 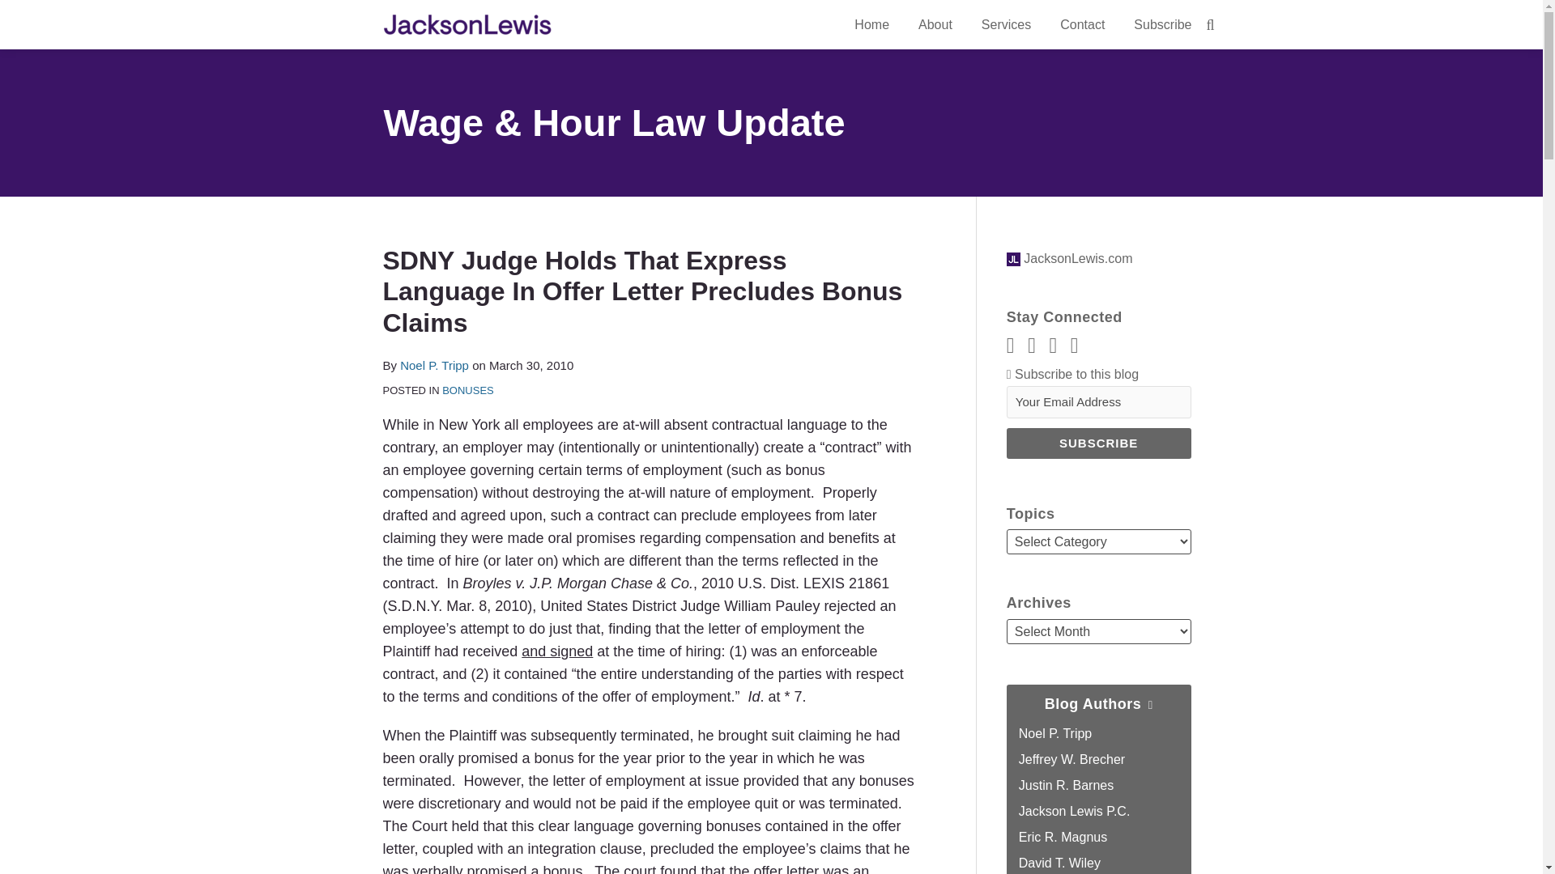 What do you see at coordinates (1006, 25) in the screenshot?
I see `Services` at bounding box center [1006, 25].